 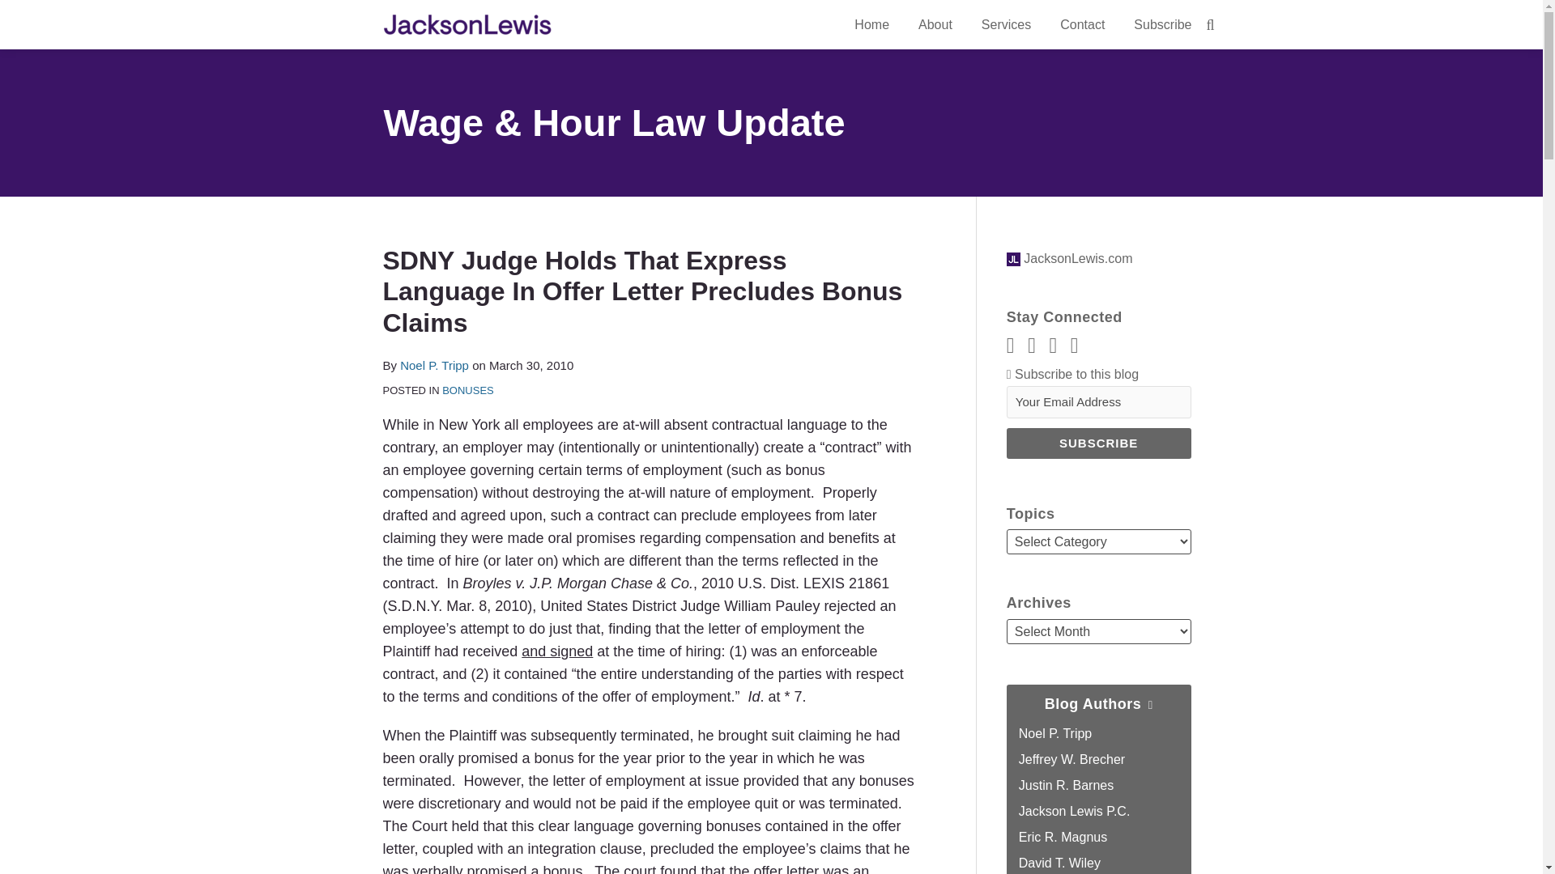 What do you see at coordinates (1006, 25) in the screenshot?
I see `Services` at bounding box center [1006, 25].